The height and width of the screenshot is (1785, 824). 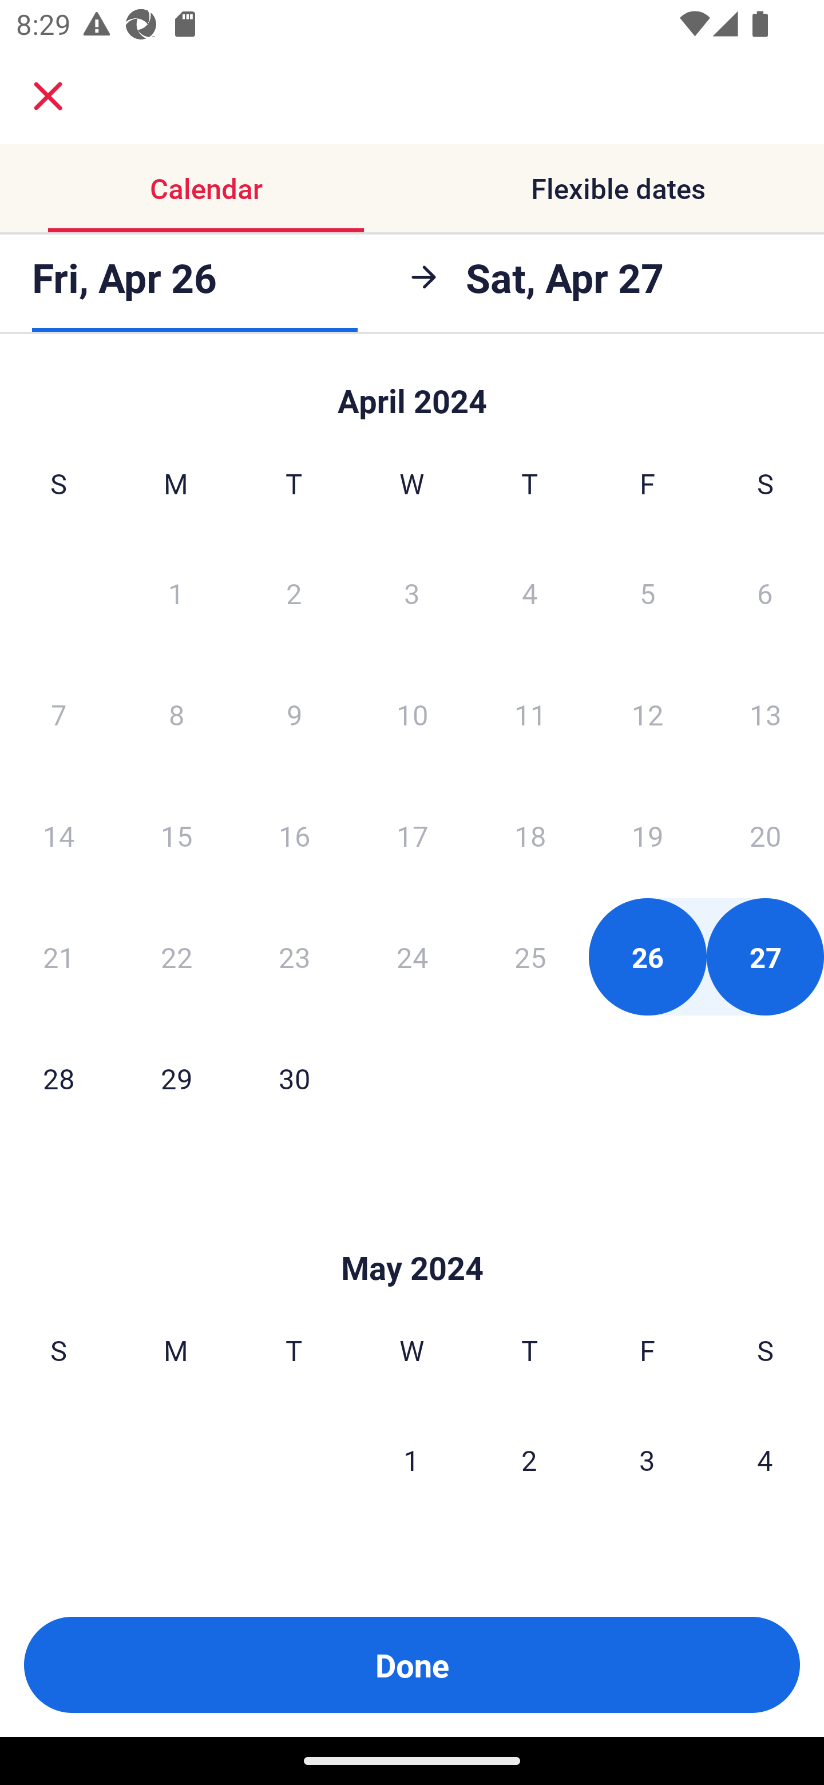 I want to click on 17 Wednesday, April 17, 2024, so click(x=412, y=835).